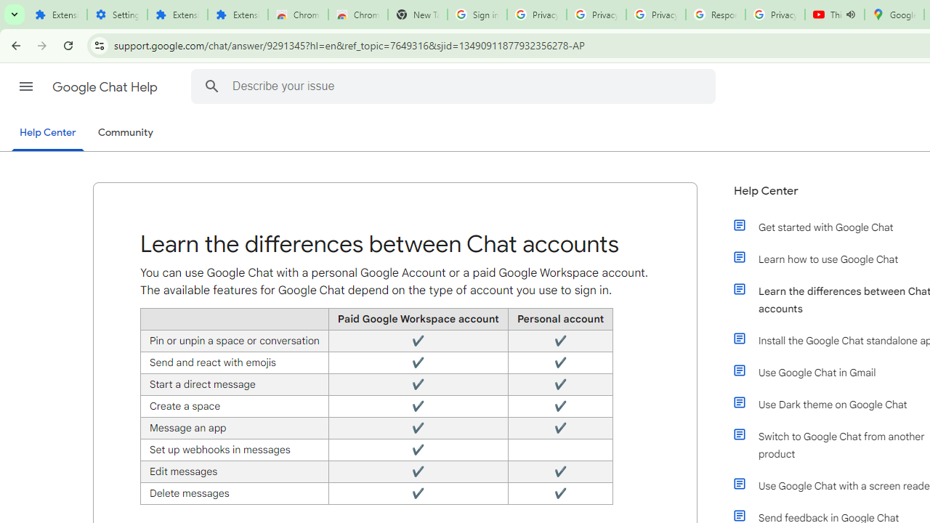 This screenshot has width=930, height=523. What do you see at coordinates (357, 15) in the screenshot?
I see `Chrome Web Store - Themes` at bounding box center [357, 15].